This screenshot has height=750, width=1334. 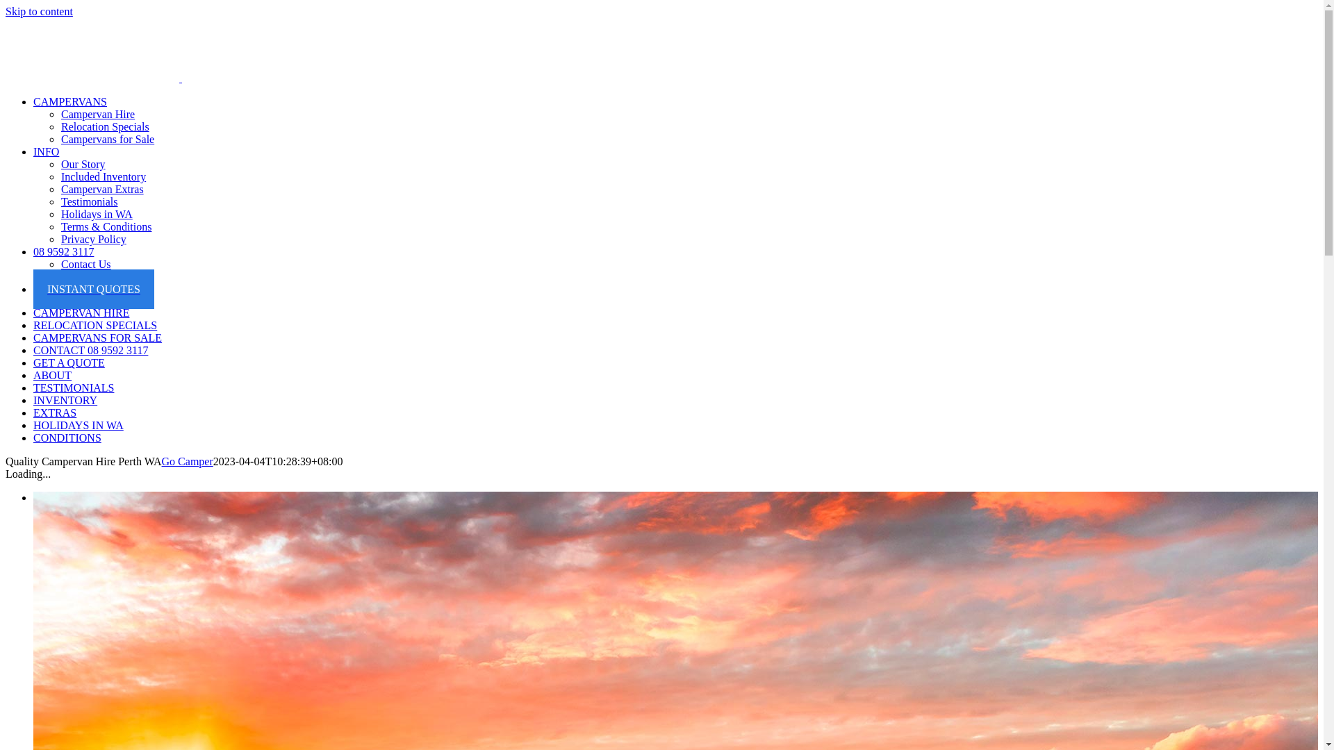 What do you see at coordinates (104, 176) in the screenshot?
I see `Included Inventory` at bounding box center [104, 176].